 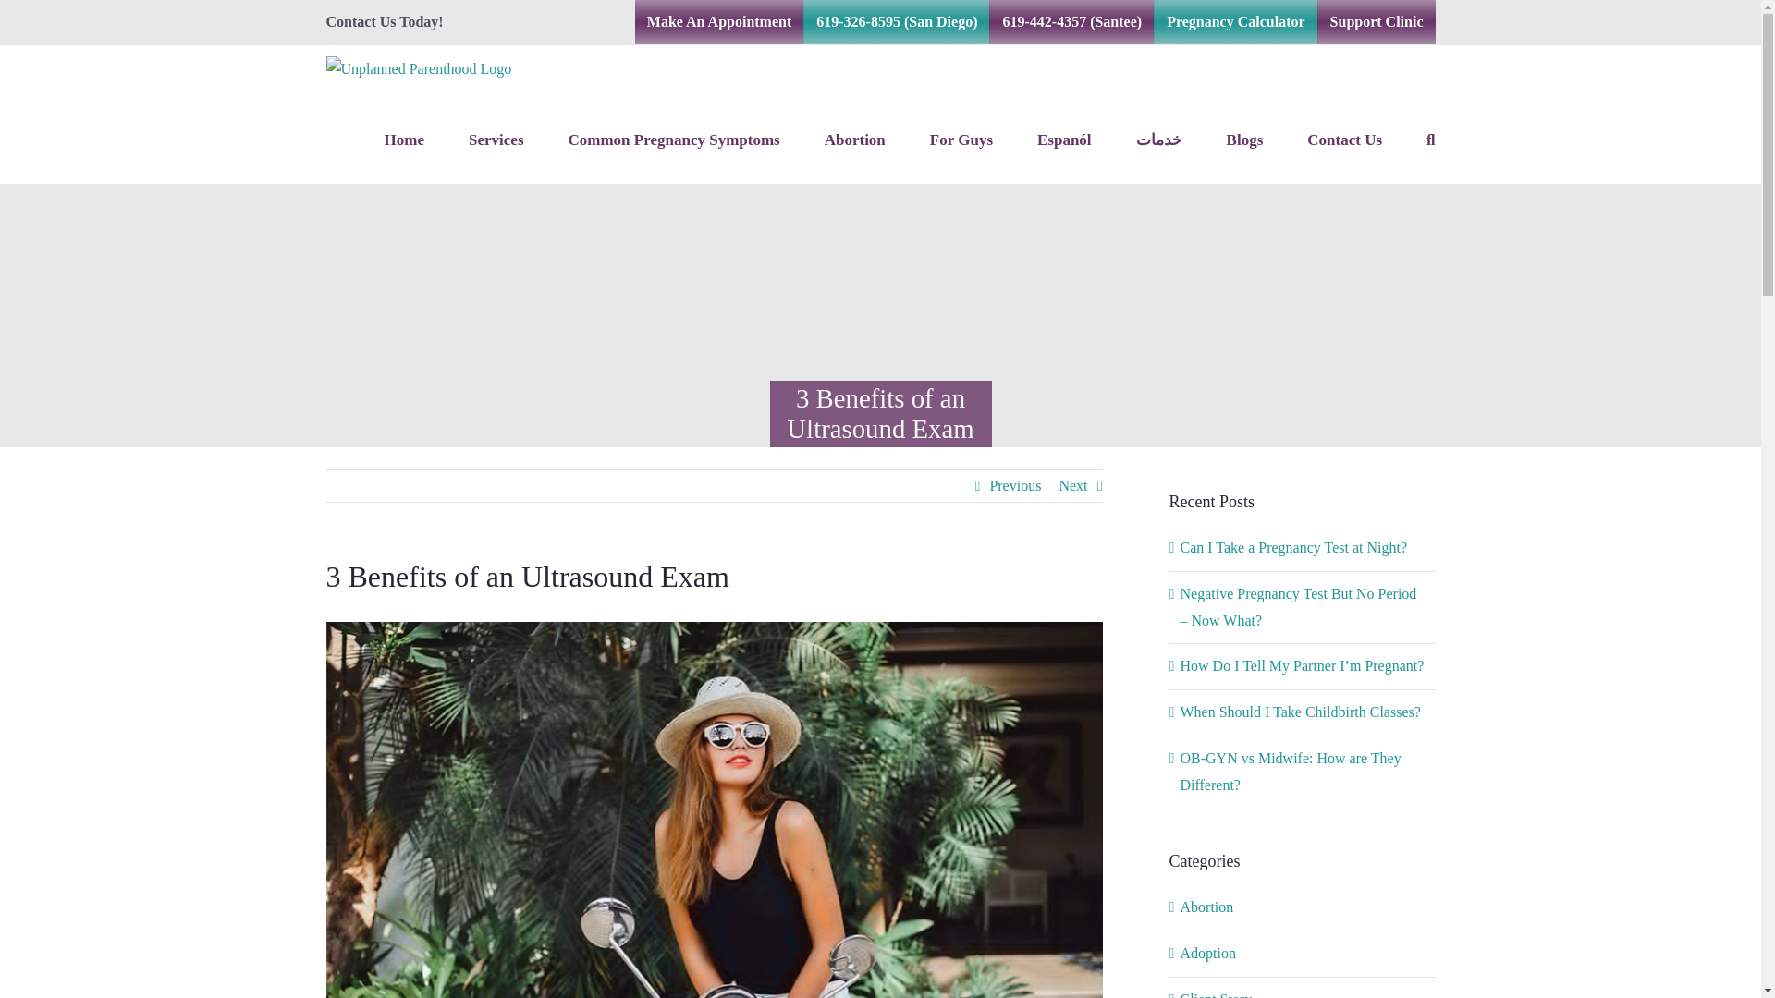 I want to click on Make An Appointment, so click(x=719, y=22).